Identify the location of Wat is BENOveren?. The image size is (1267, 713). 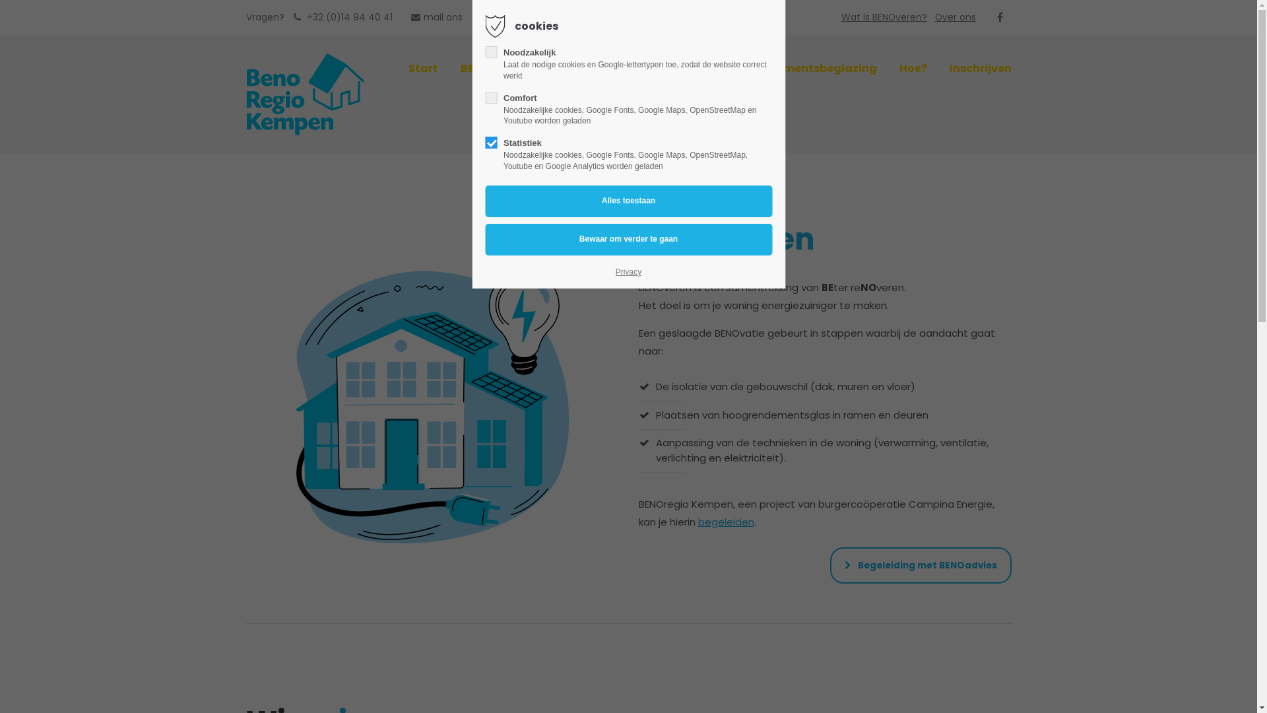
(884, 17).